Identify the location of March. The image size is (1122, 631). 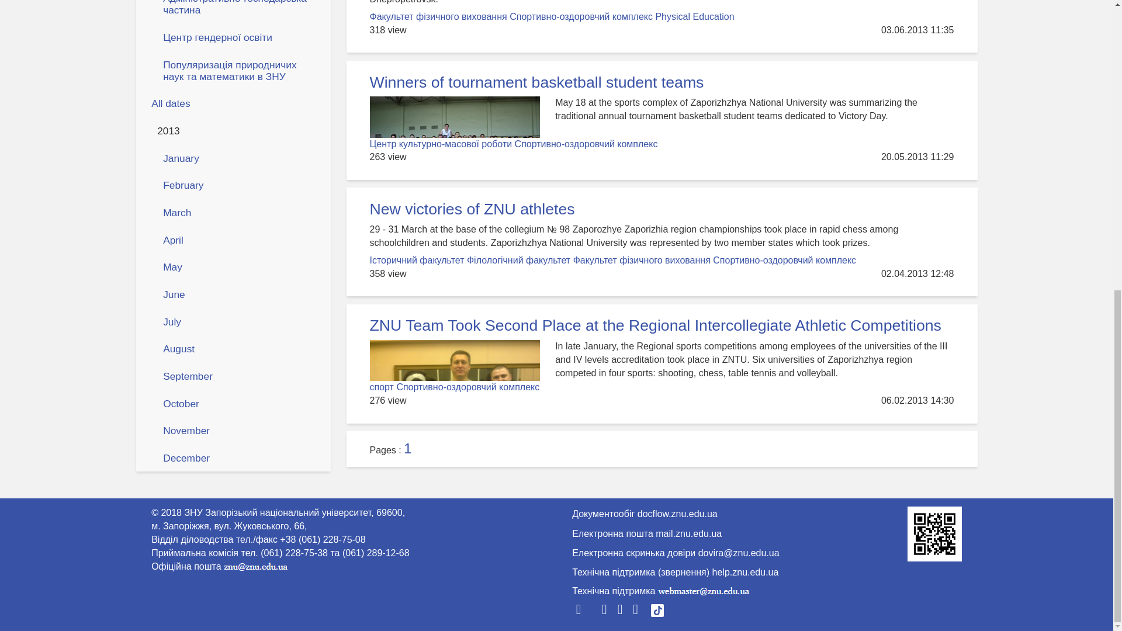
(238, 213).